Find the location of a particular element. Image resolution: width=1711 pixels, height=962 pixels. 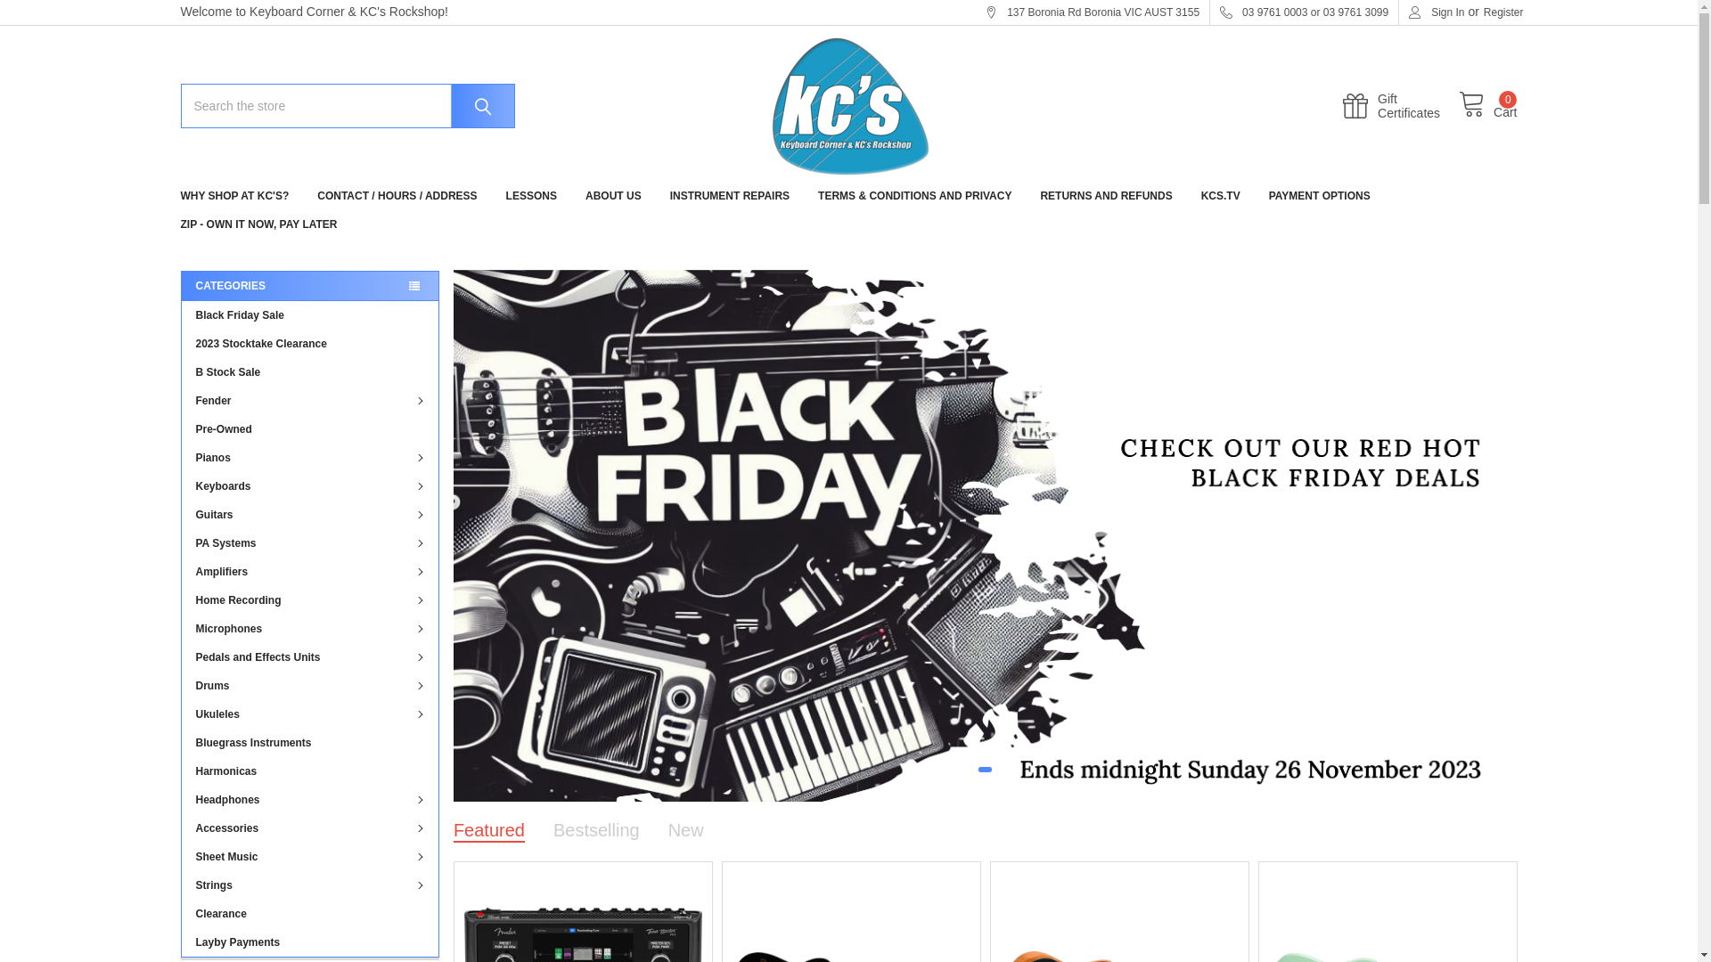

INSTRUMENT REPAIRS is located at coordinates (730, 196).